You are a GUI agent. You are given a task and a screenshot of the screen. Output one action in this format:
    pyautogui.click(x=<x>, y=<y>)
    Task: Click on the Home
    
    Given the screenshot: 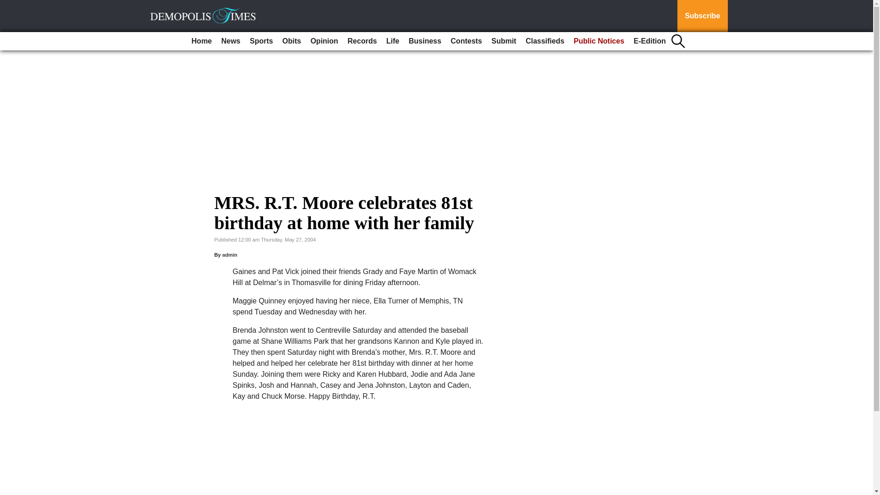 What is the action you would take?
    pyautogui.click(x=202, y=41)
    